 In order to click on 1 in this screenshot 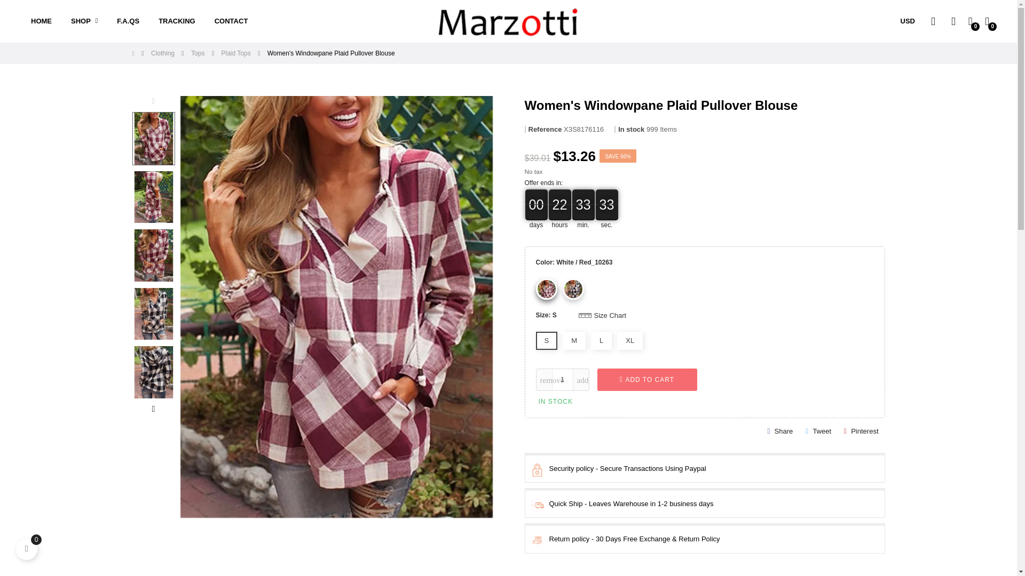, I will do `click(562, 380)`.